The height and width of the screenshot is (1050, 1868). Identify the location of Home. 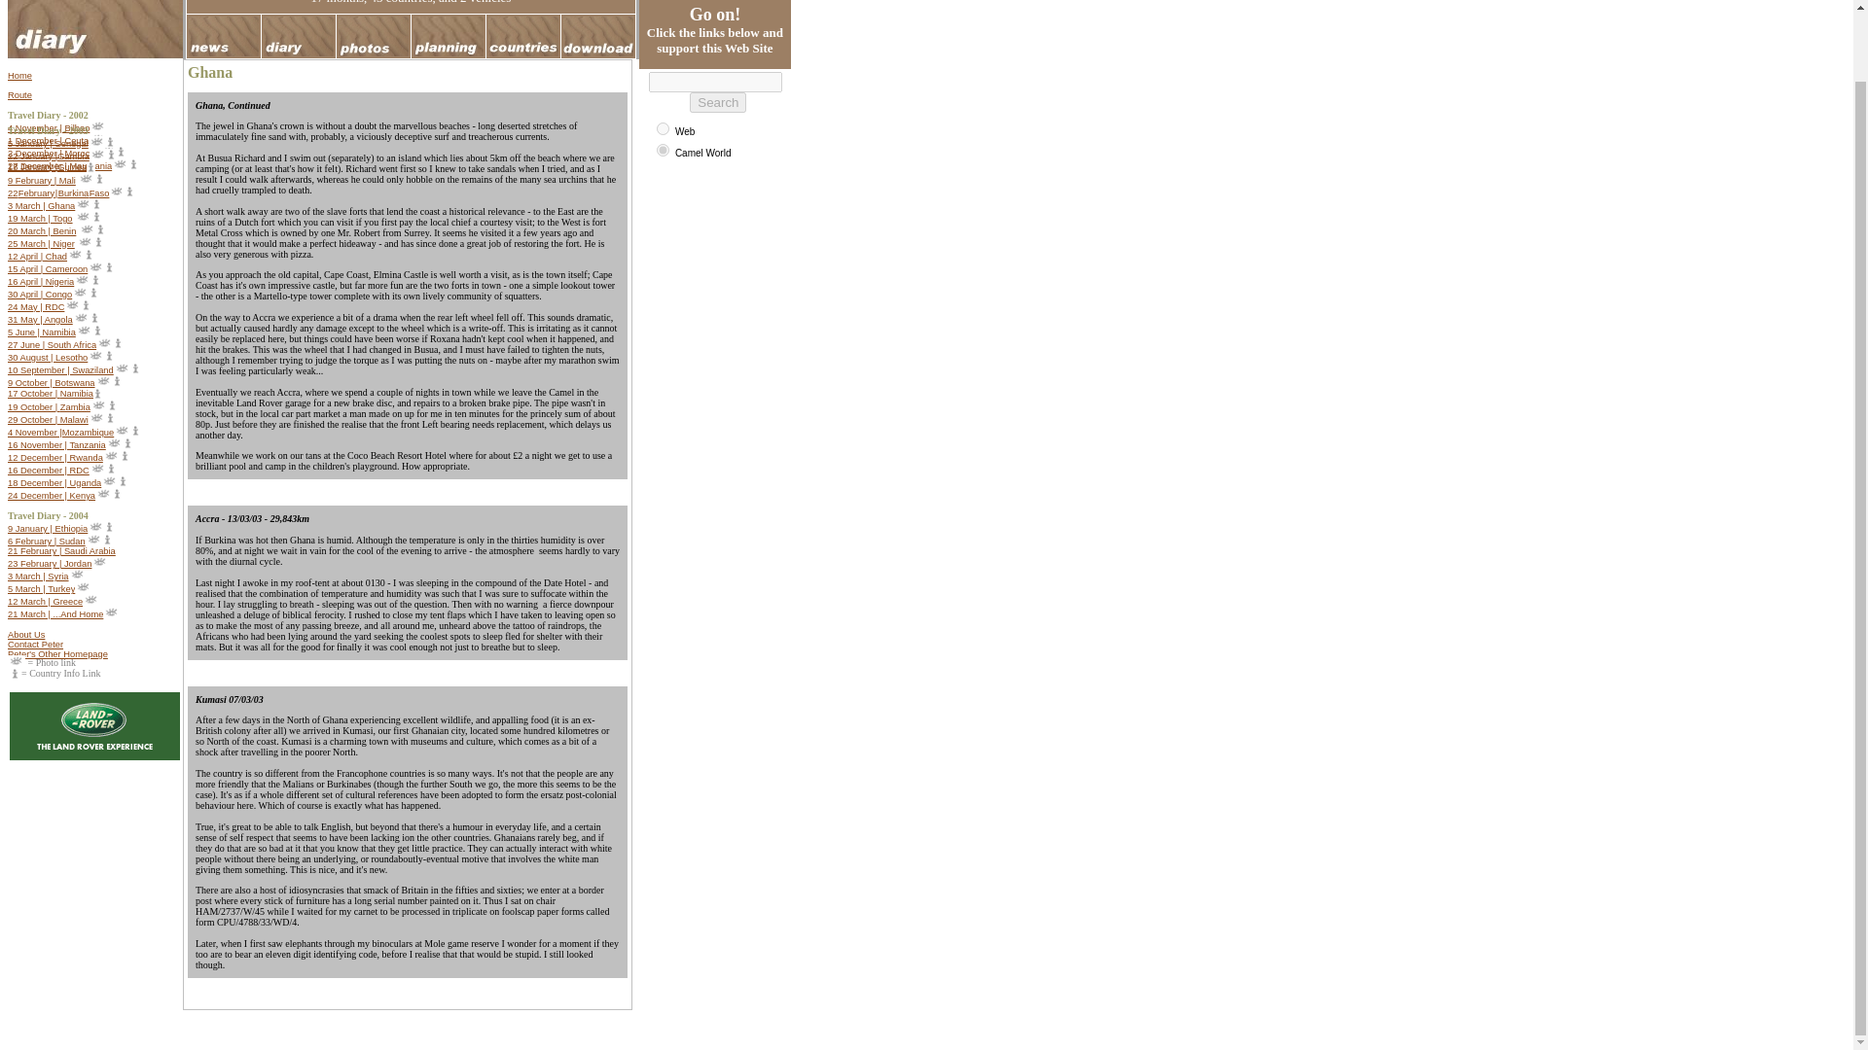
(19, 76).